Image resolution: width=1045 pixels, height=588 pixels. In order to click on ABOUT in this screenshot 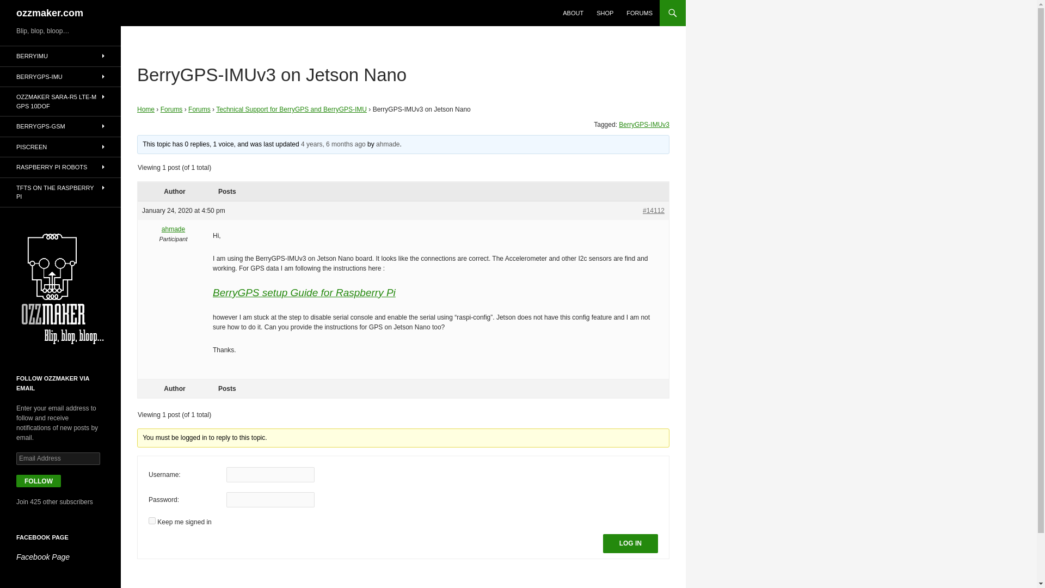, I will do `click(573, 13)`.